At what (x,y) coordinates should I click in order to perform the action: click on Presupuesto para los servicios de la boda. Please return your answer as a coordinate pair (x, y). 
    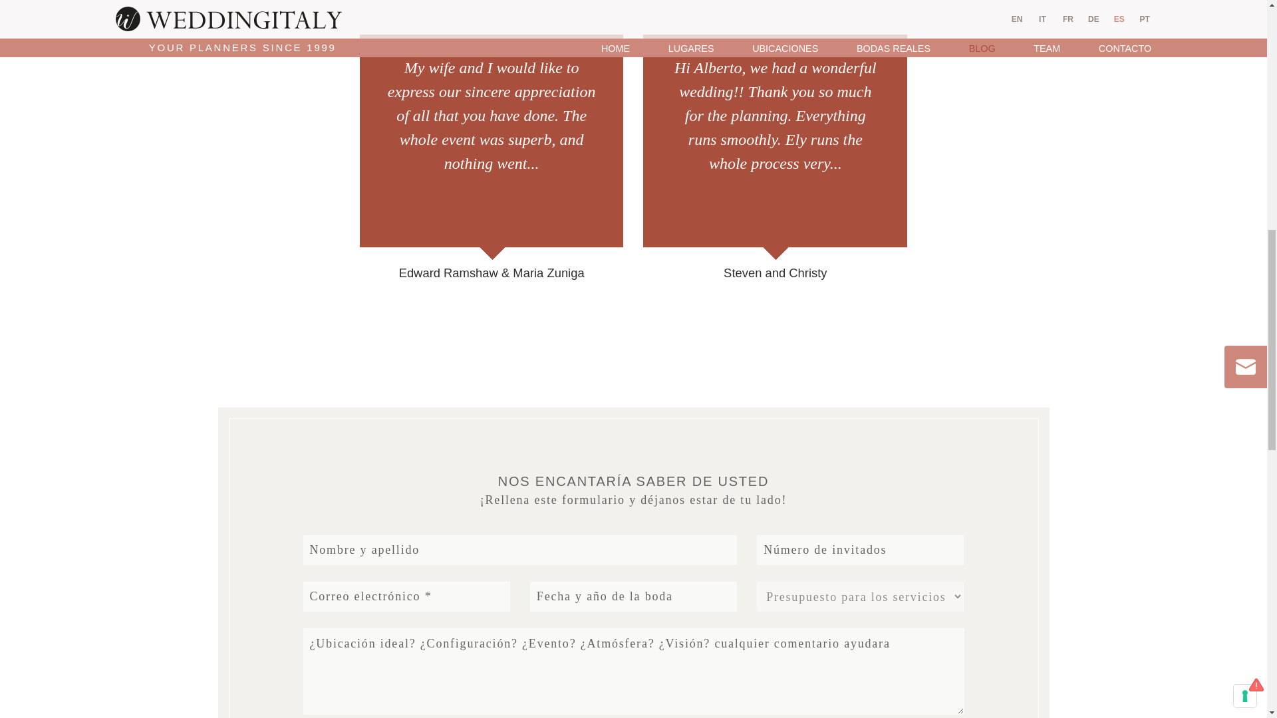
    Looking at the image, I should click on (861, 596).